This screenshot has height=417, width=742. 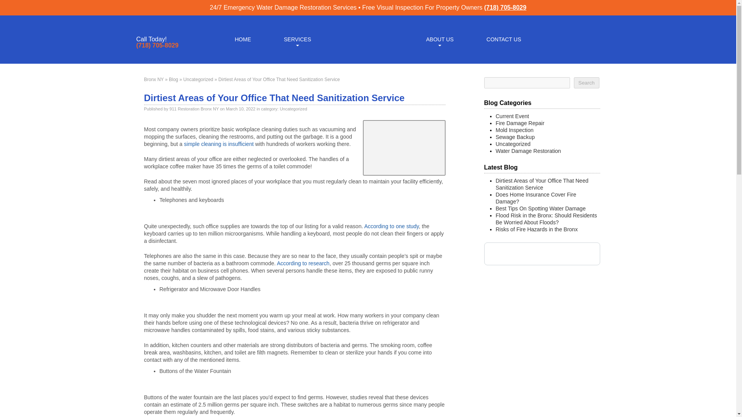 What do you see at coordinates (368, 59) in the screenshot?
I see `911 Water Damage Restoration Logo` at bounding box center [368, 59].